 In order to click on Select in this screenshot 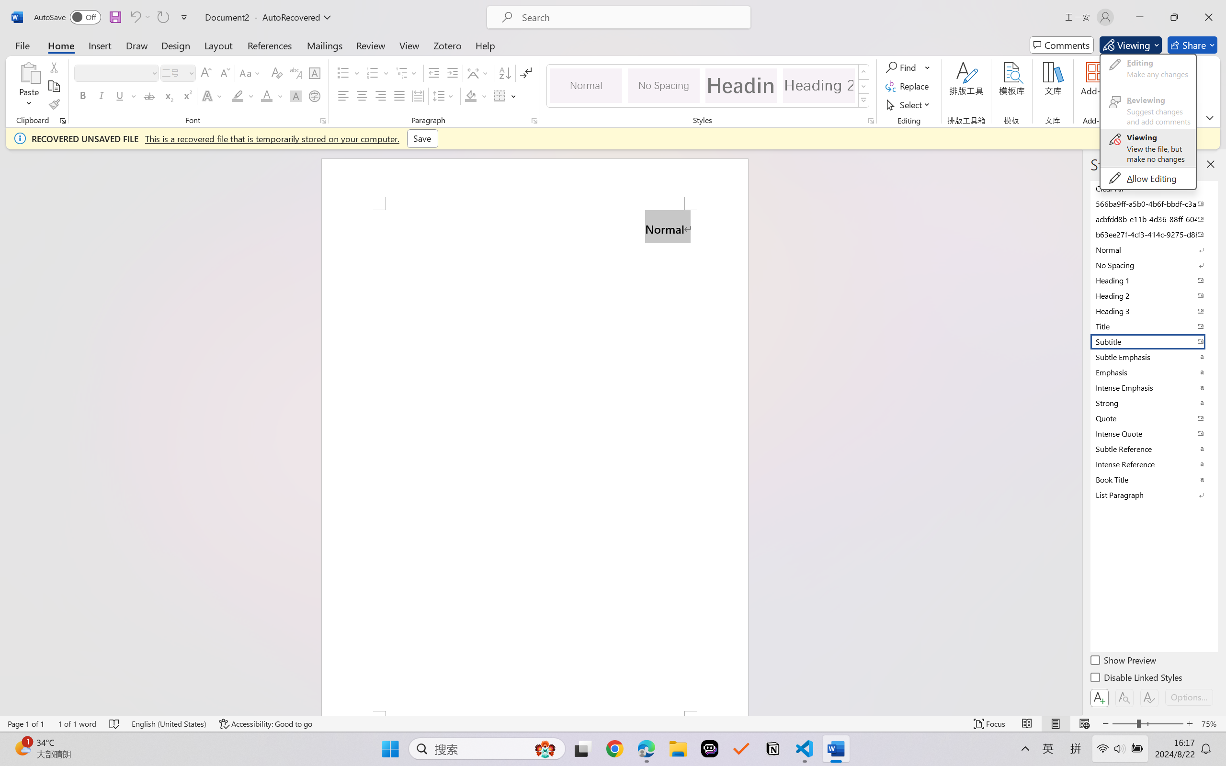, I will do `click(909, 104)`.